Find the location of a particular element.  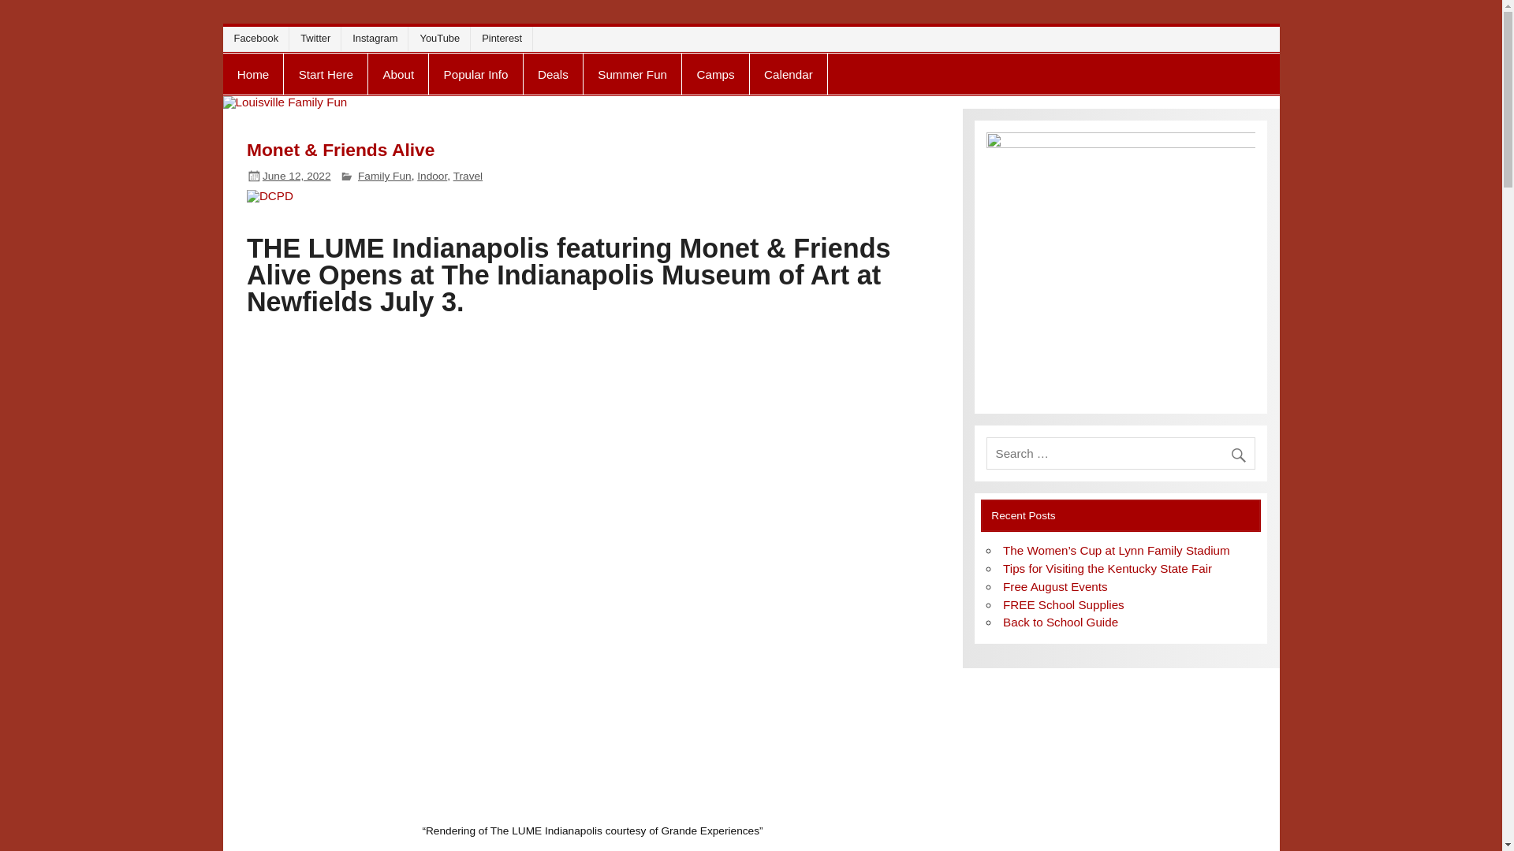

Instagram is located at coordinates (378, 38).